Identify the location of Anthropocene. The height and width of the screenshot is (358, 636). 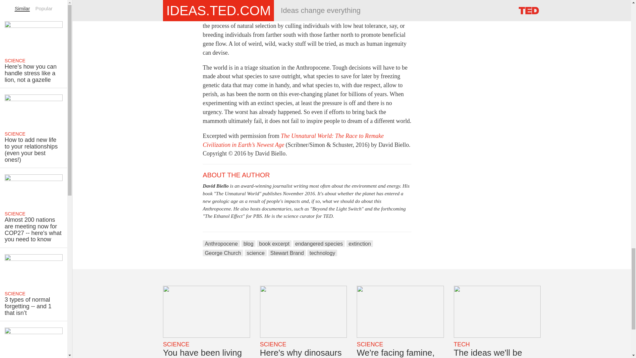
(221, 243).